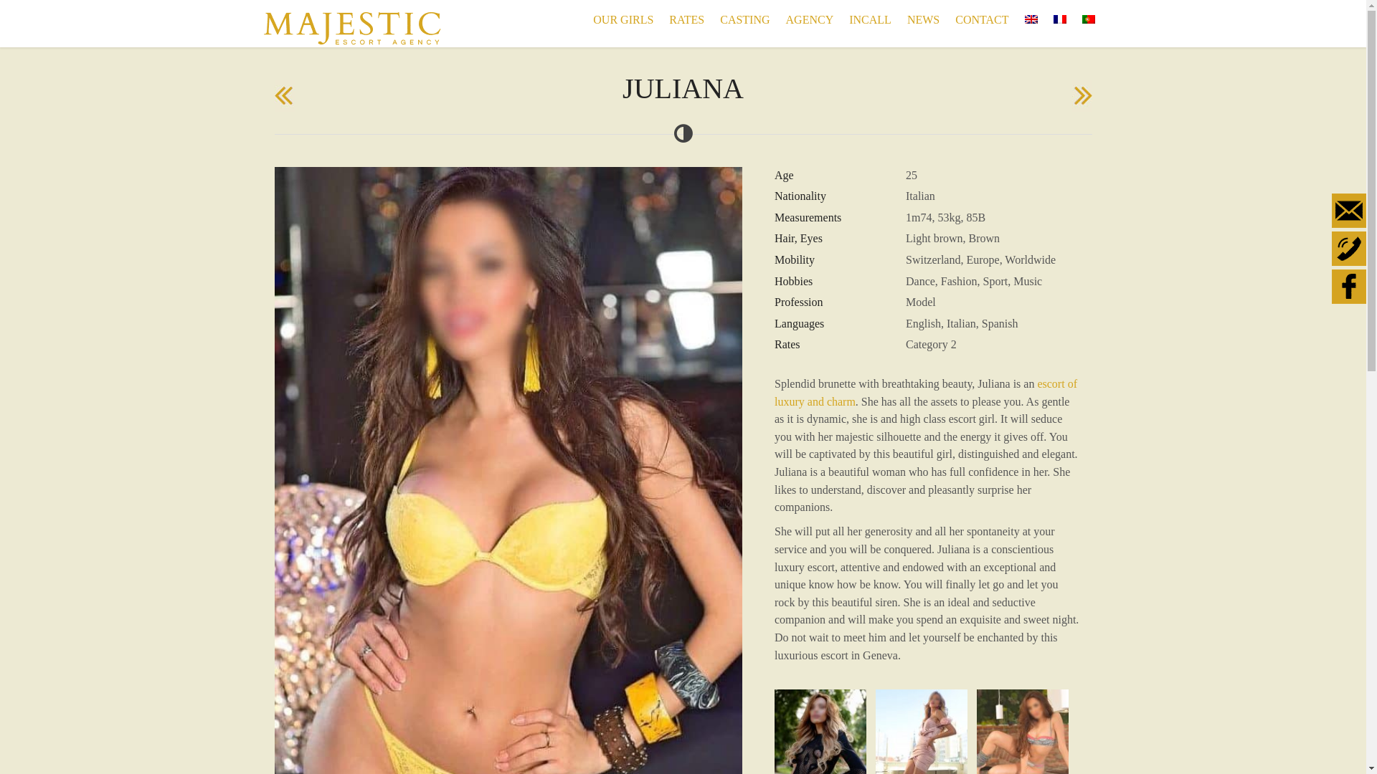 The image size is (1377, 774). I want to click on Share This With Your Friends, so click(1350, 251).